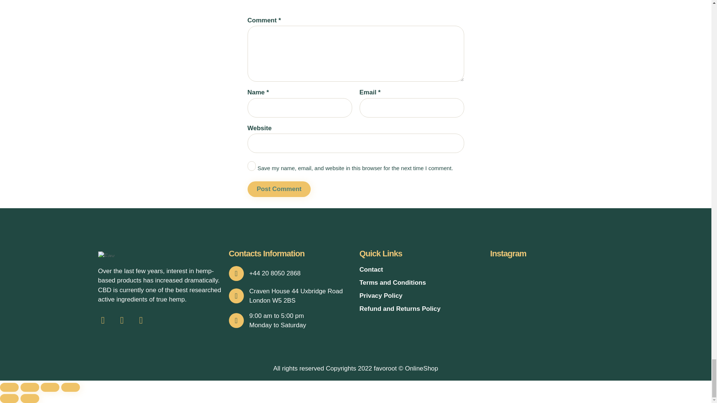  Describe the element at coordinates (420, 283) in the screenshot. I see `Terms and Conditions` at that location.